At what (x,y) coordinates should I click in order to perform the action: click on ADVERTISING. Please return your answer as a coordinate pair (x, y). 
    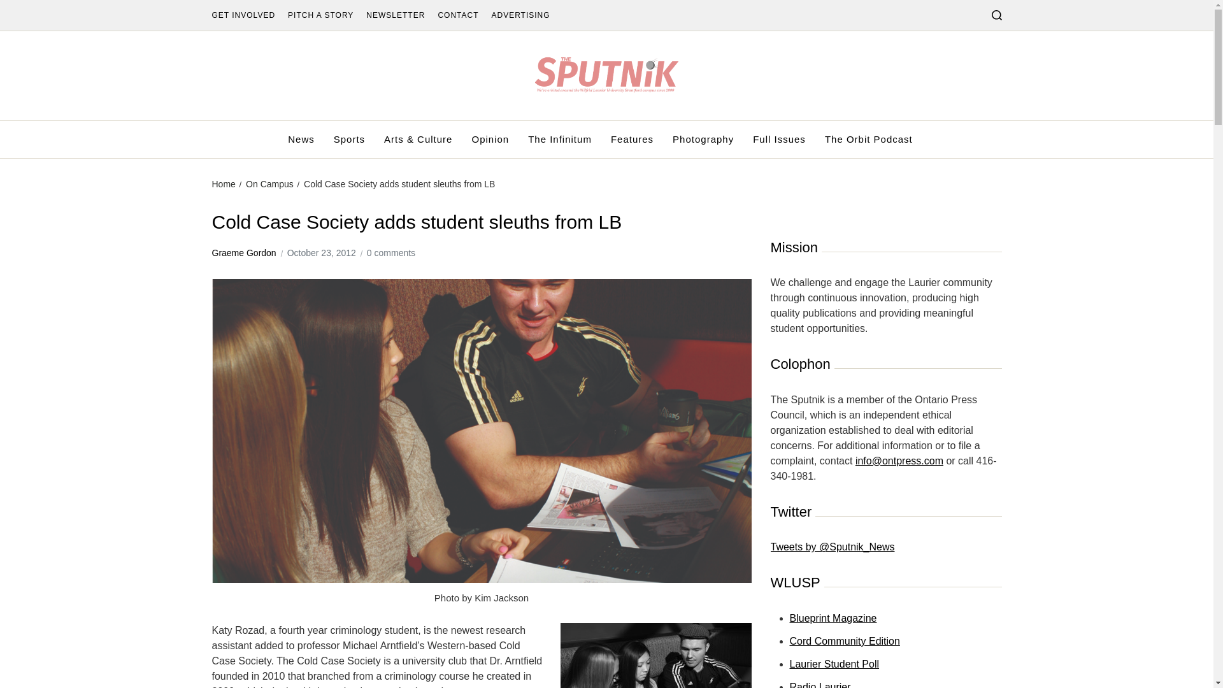
    Looking at the image, I should click on (520, 15).